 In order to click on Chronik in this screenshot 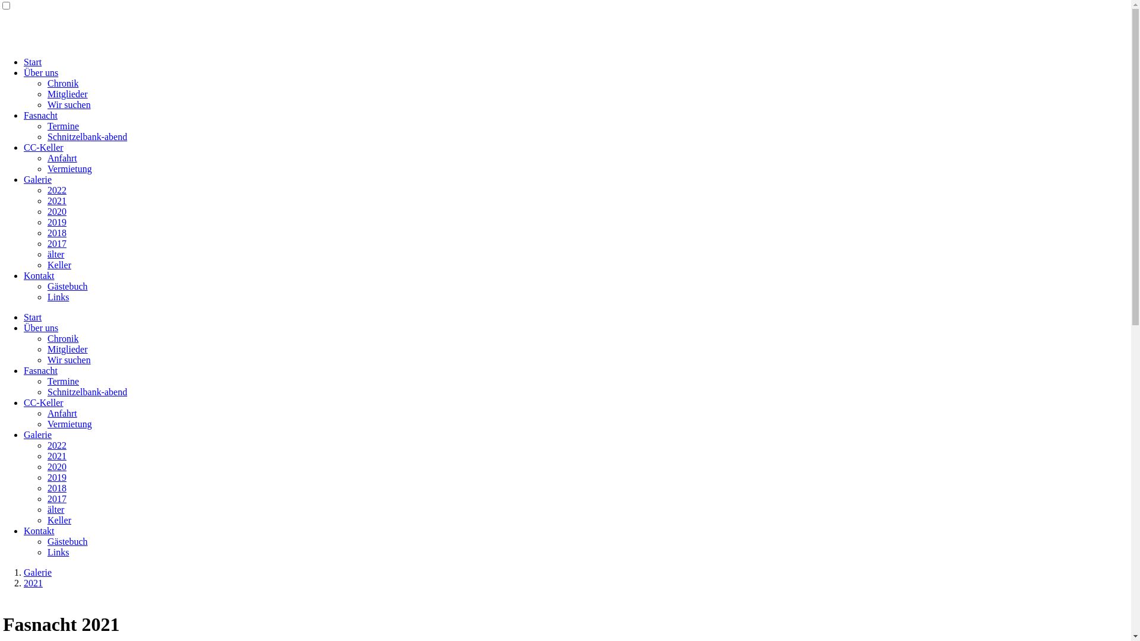, I will do `click(63, 338)`.